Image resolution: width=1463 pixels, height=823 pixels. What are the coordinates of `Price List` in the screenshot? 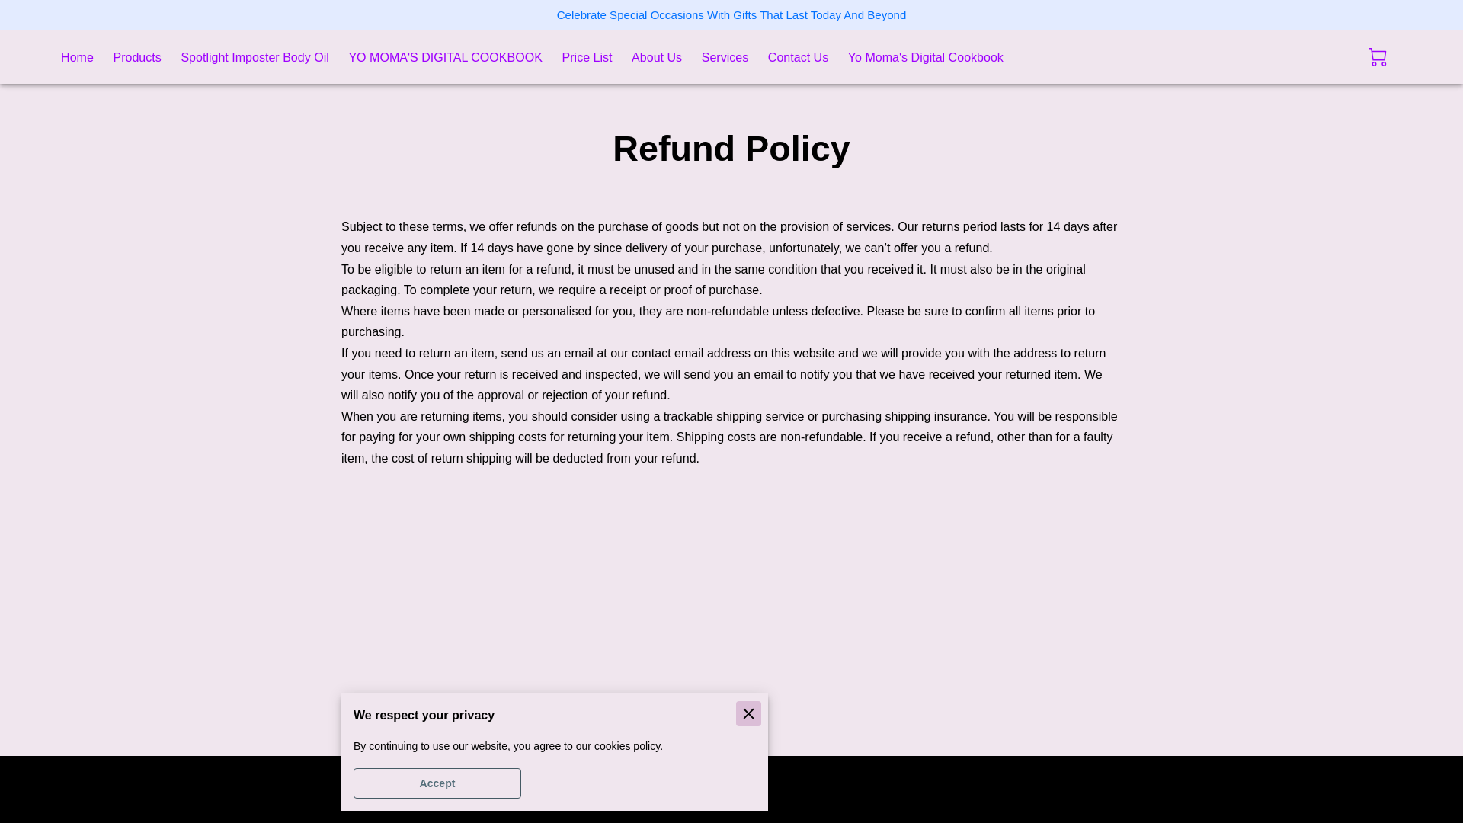 It's located at (587, 57).